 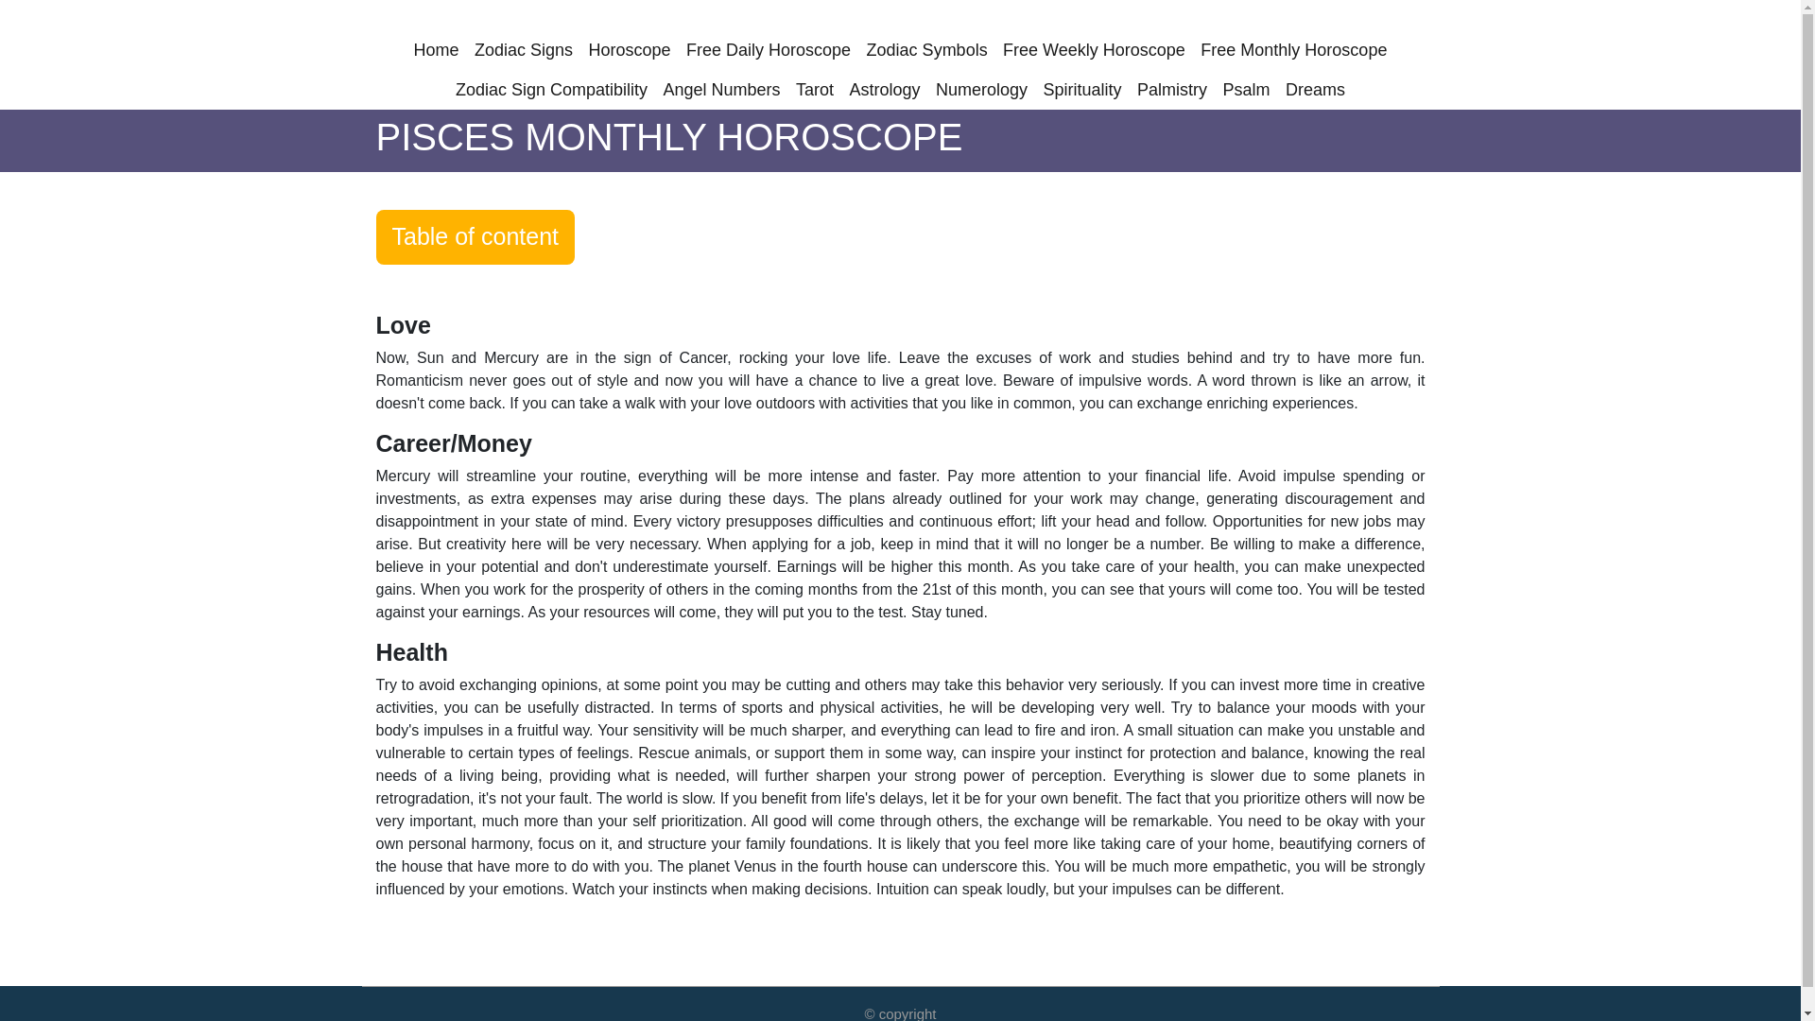 What do you see at coordinates (1172, 89) in the screenshot?
I see `Palmistry` at bounding box center [1172, 89].